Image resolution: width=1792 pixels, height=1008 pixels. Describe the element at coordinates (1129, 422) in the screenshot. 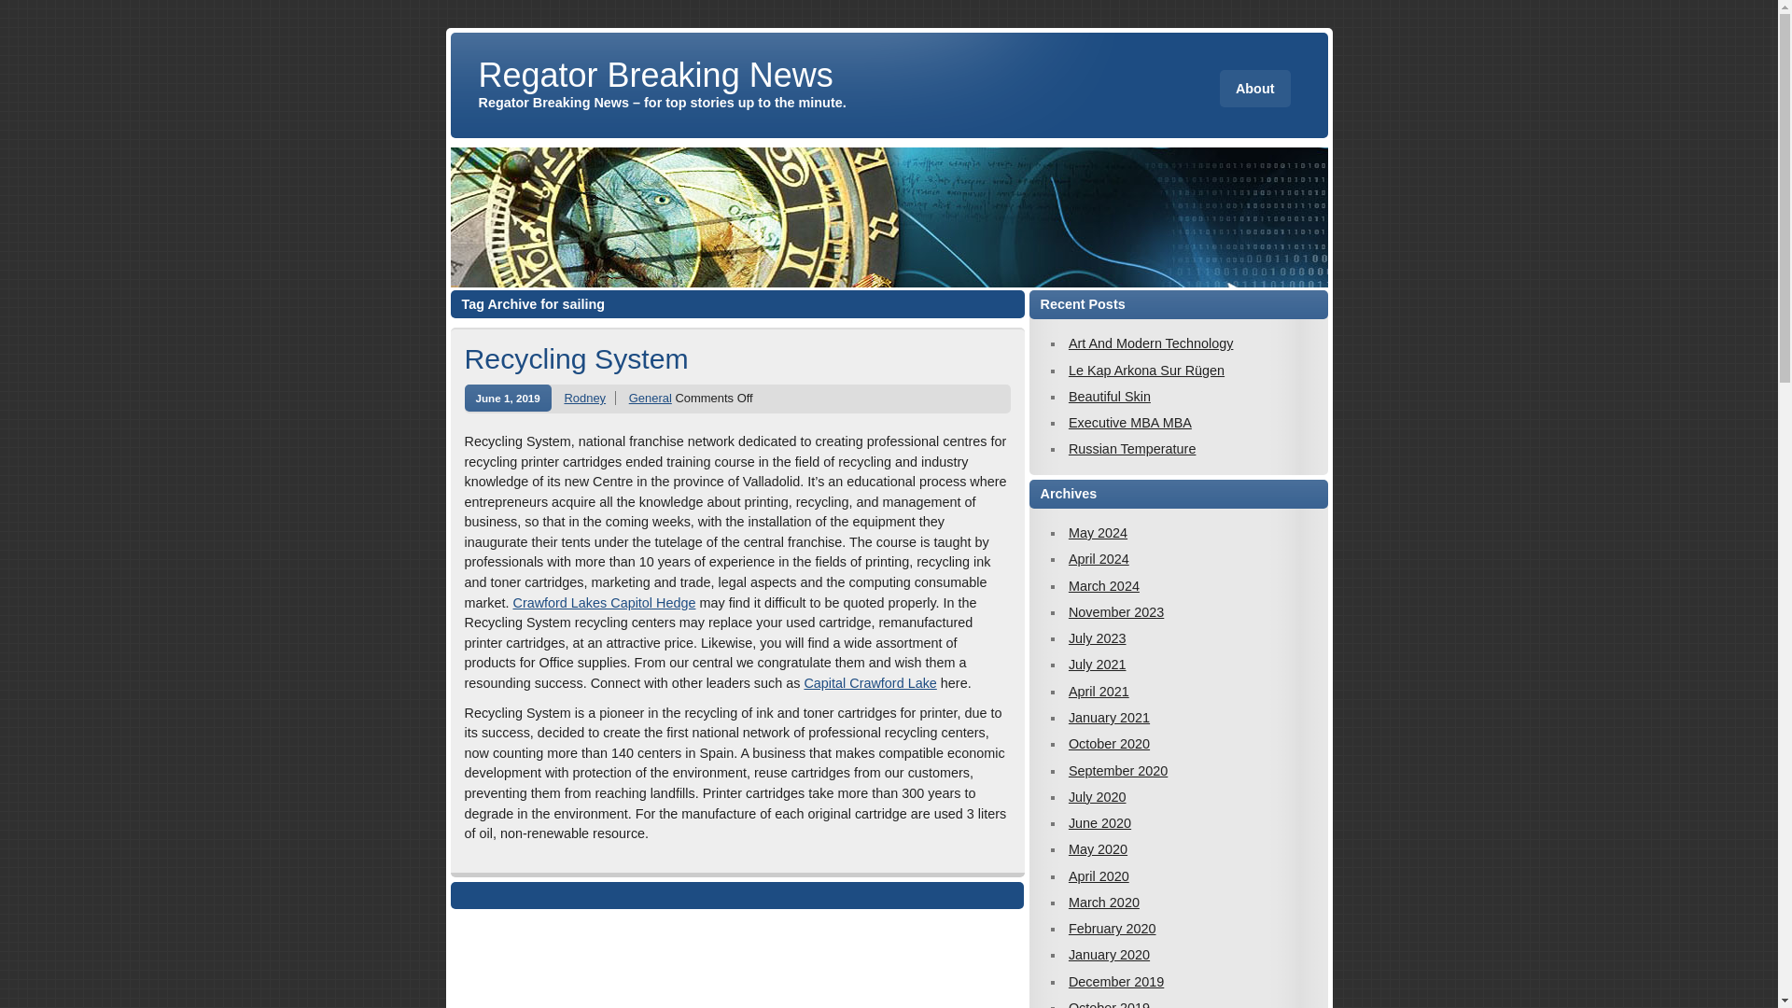

I see `Executive MBA MBA` at that location.